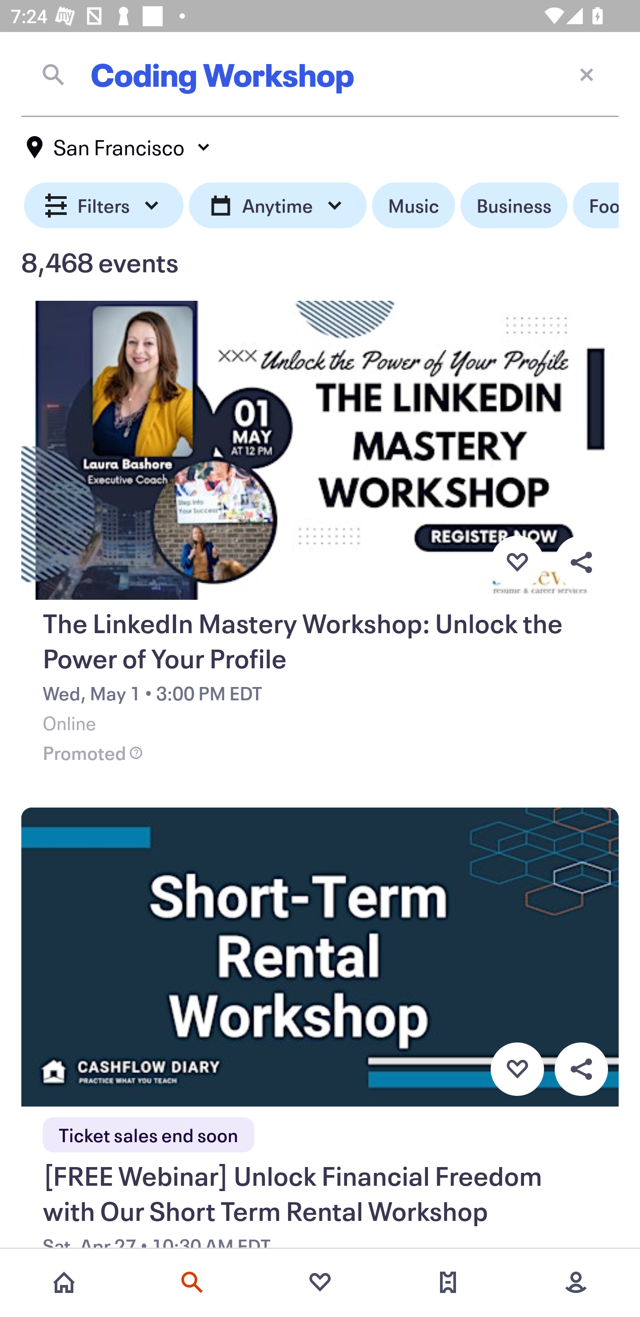 Image resolution: width=640 pixels, height=1317 pixels. Describe the element at coordinates (581, 1069) in the screenshot. I see `Overflow menu button` at that location.